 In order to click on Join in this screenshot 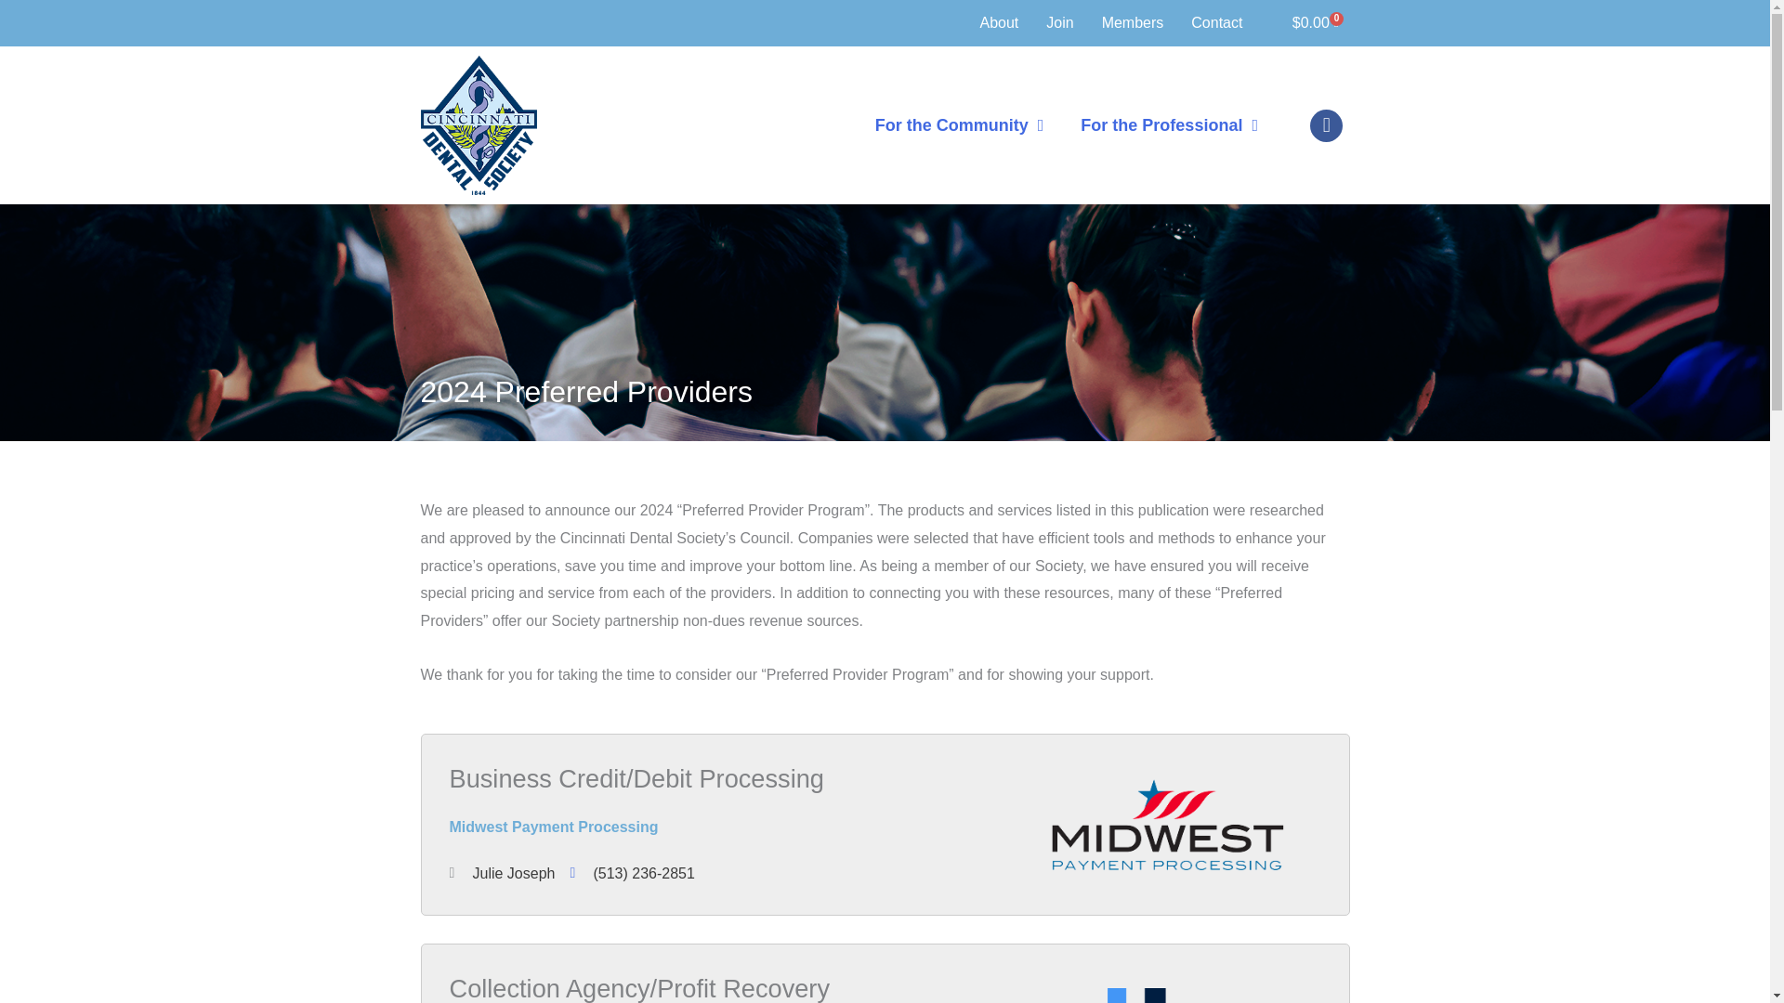, I will do `click(1059, 22)`.